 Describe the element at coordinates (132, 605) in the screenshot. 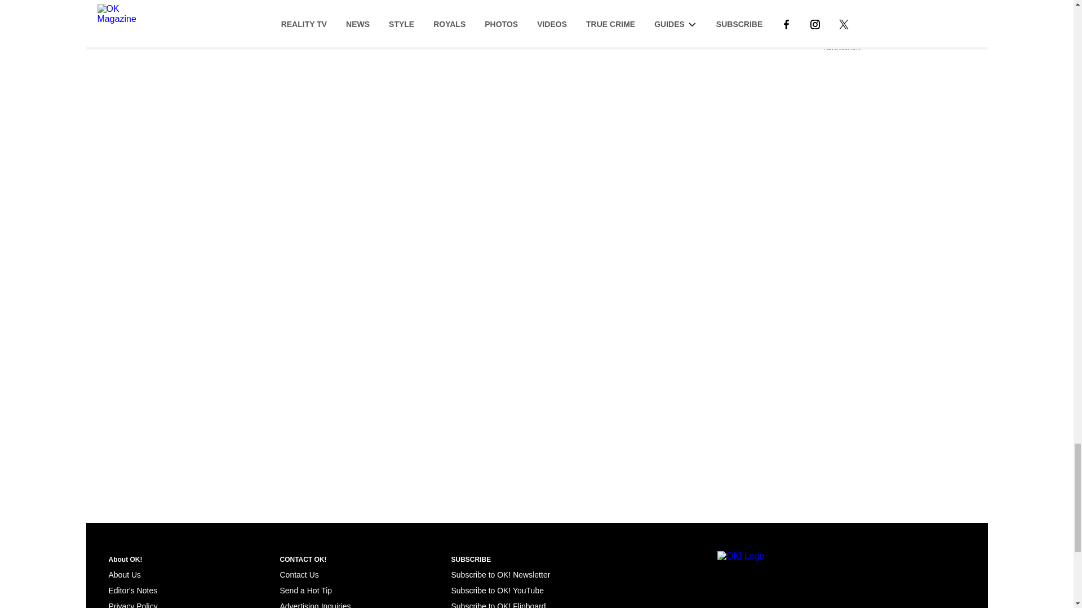

I see `Privacy Policy` at that location.